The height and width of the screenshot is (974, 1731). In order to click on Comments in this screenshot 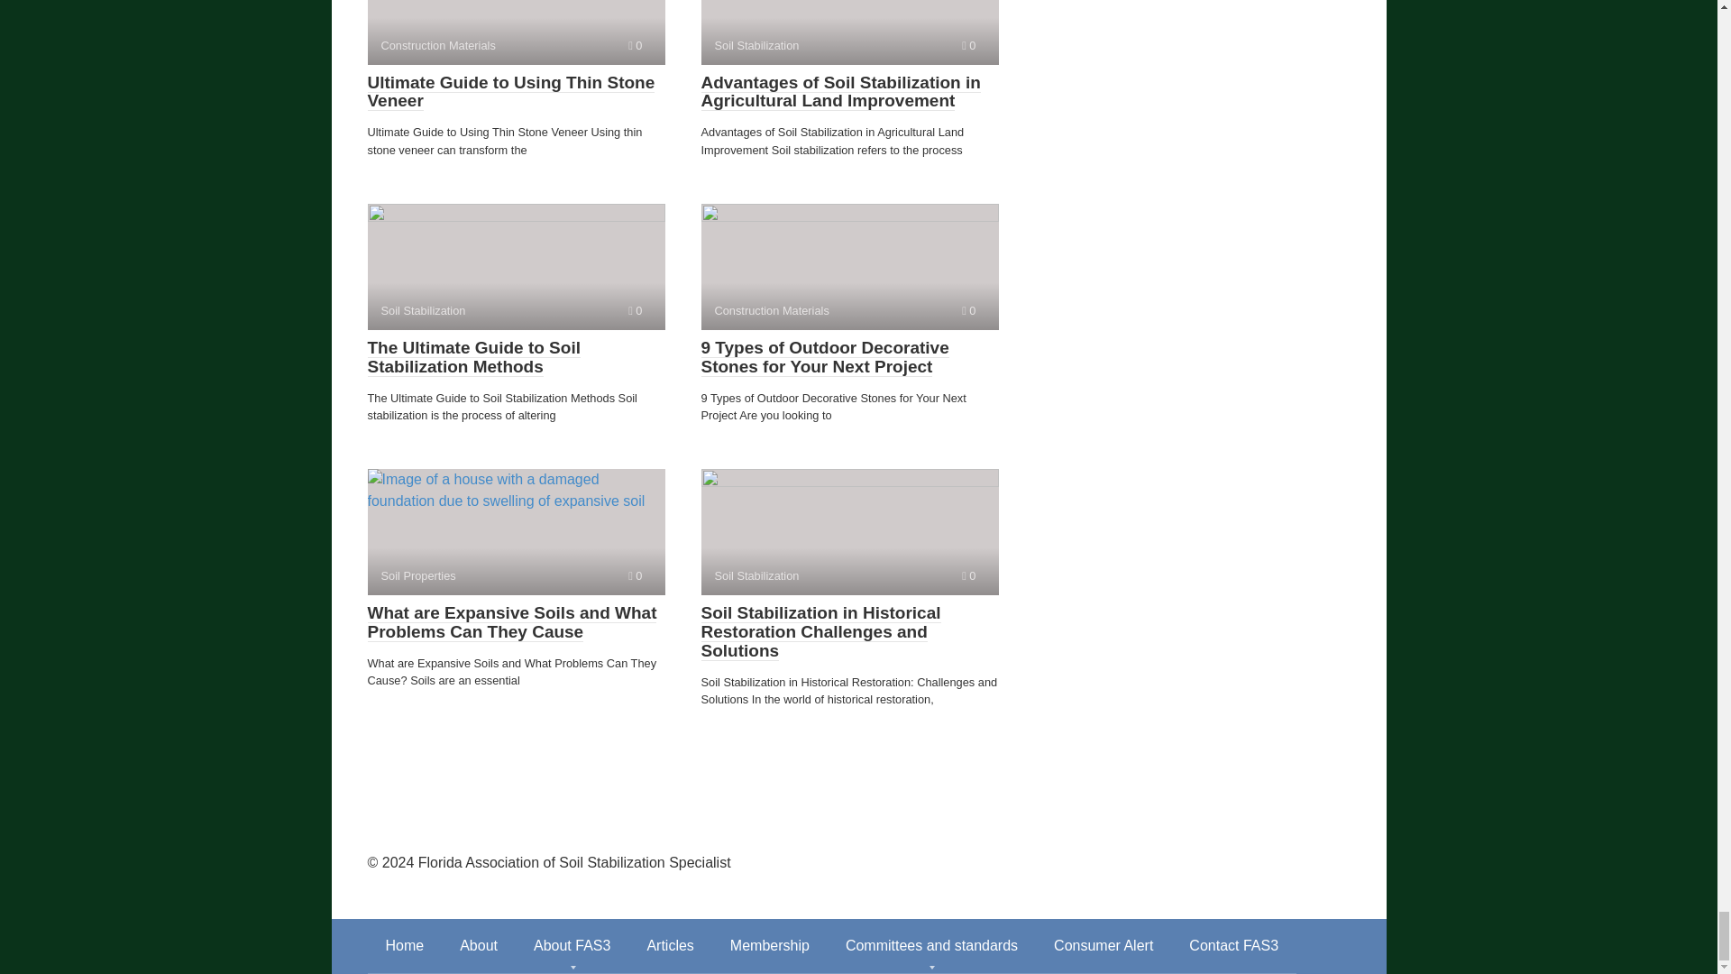, I will do `click(635, 45)`.